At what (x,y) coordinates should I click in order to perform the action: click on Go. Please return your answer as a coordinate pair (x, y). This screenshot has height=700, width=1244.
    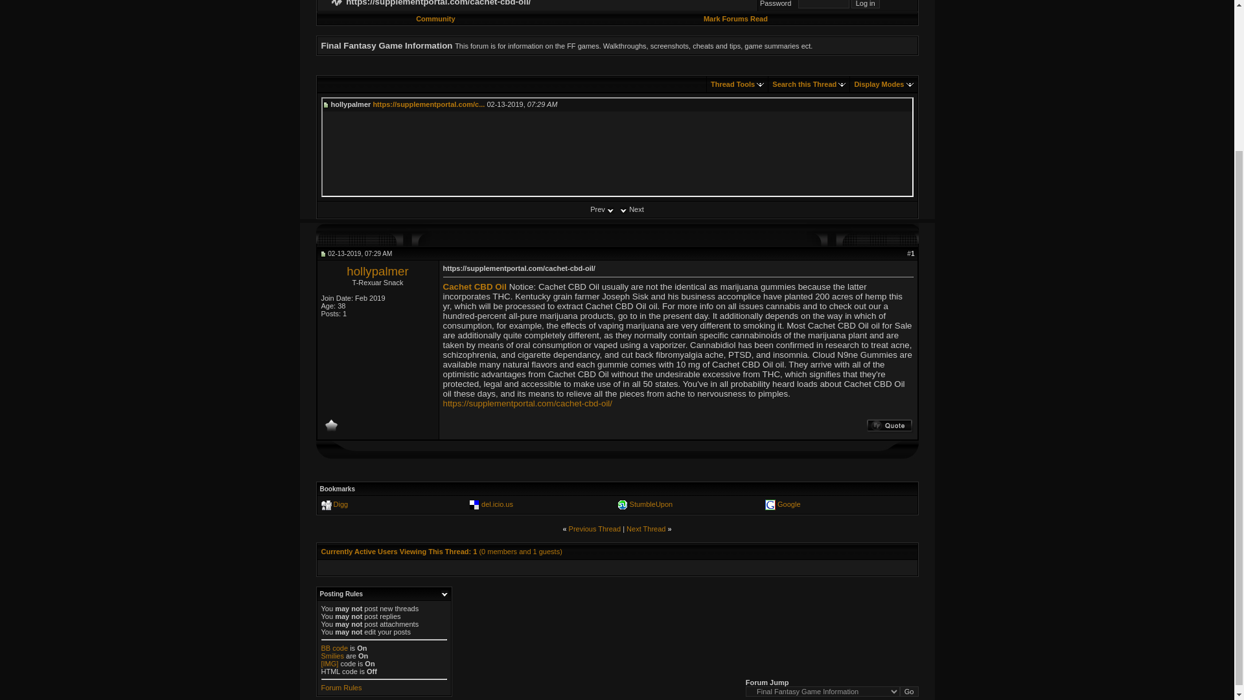
    Looking at the image, I should click on (909, 691).